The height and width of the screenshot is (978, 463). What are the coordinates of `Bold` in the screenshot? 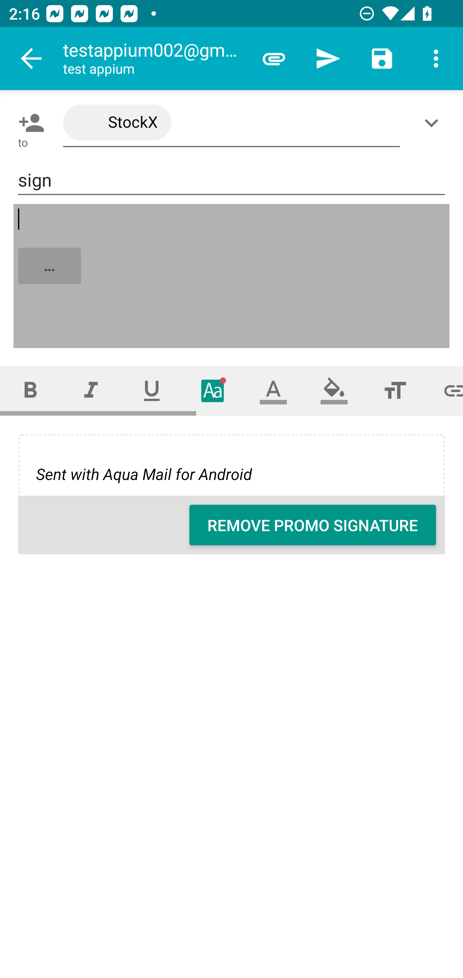 It's located at (30, 391).